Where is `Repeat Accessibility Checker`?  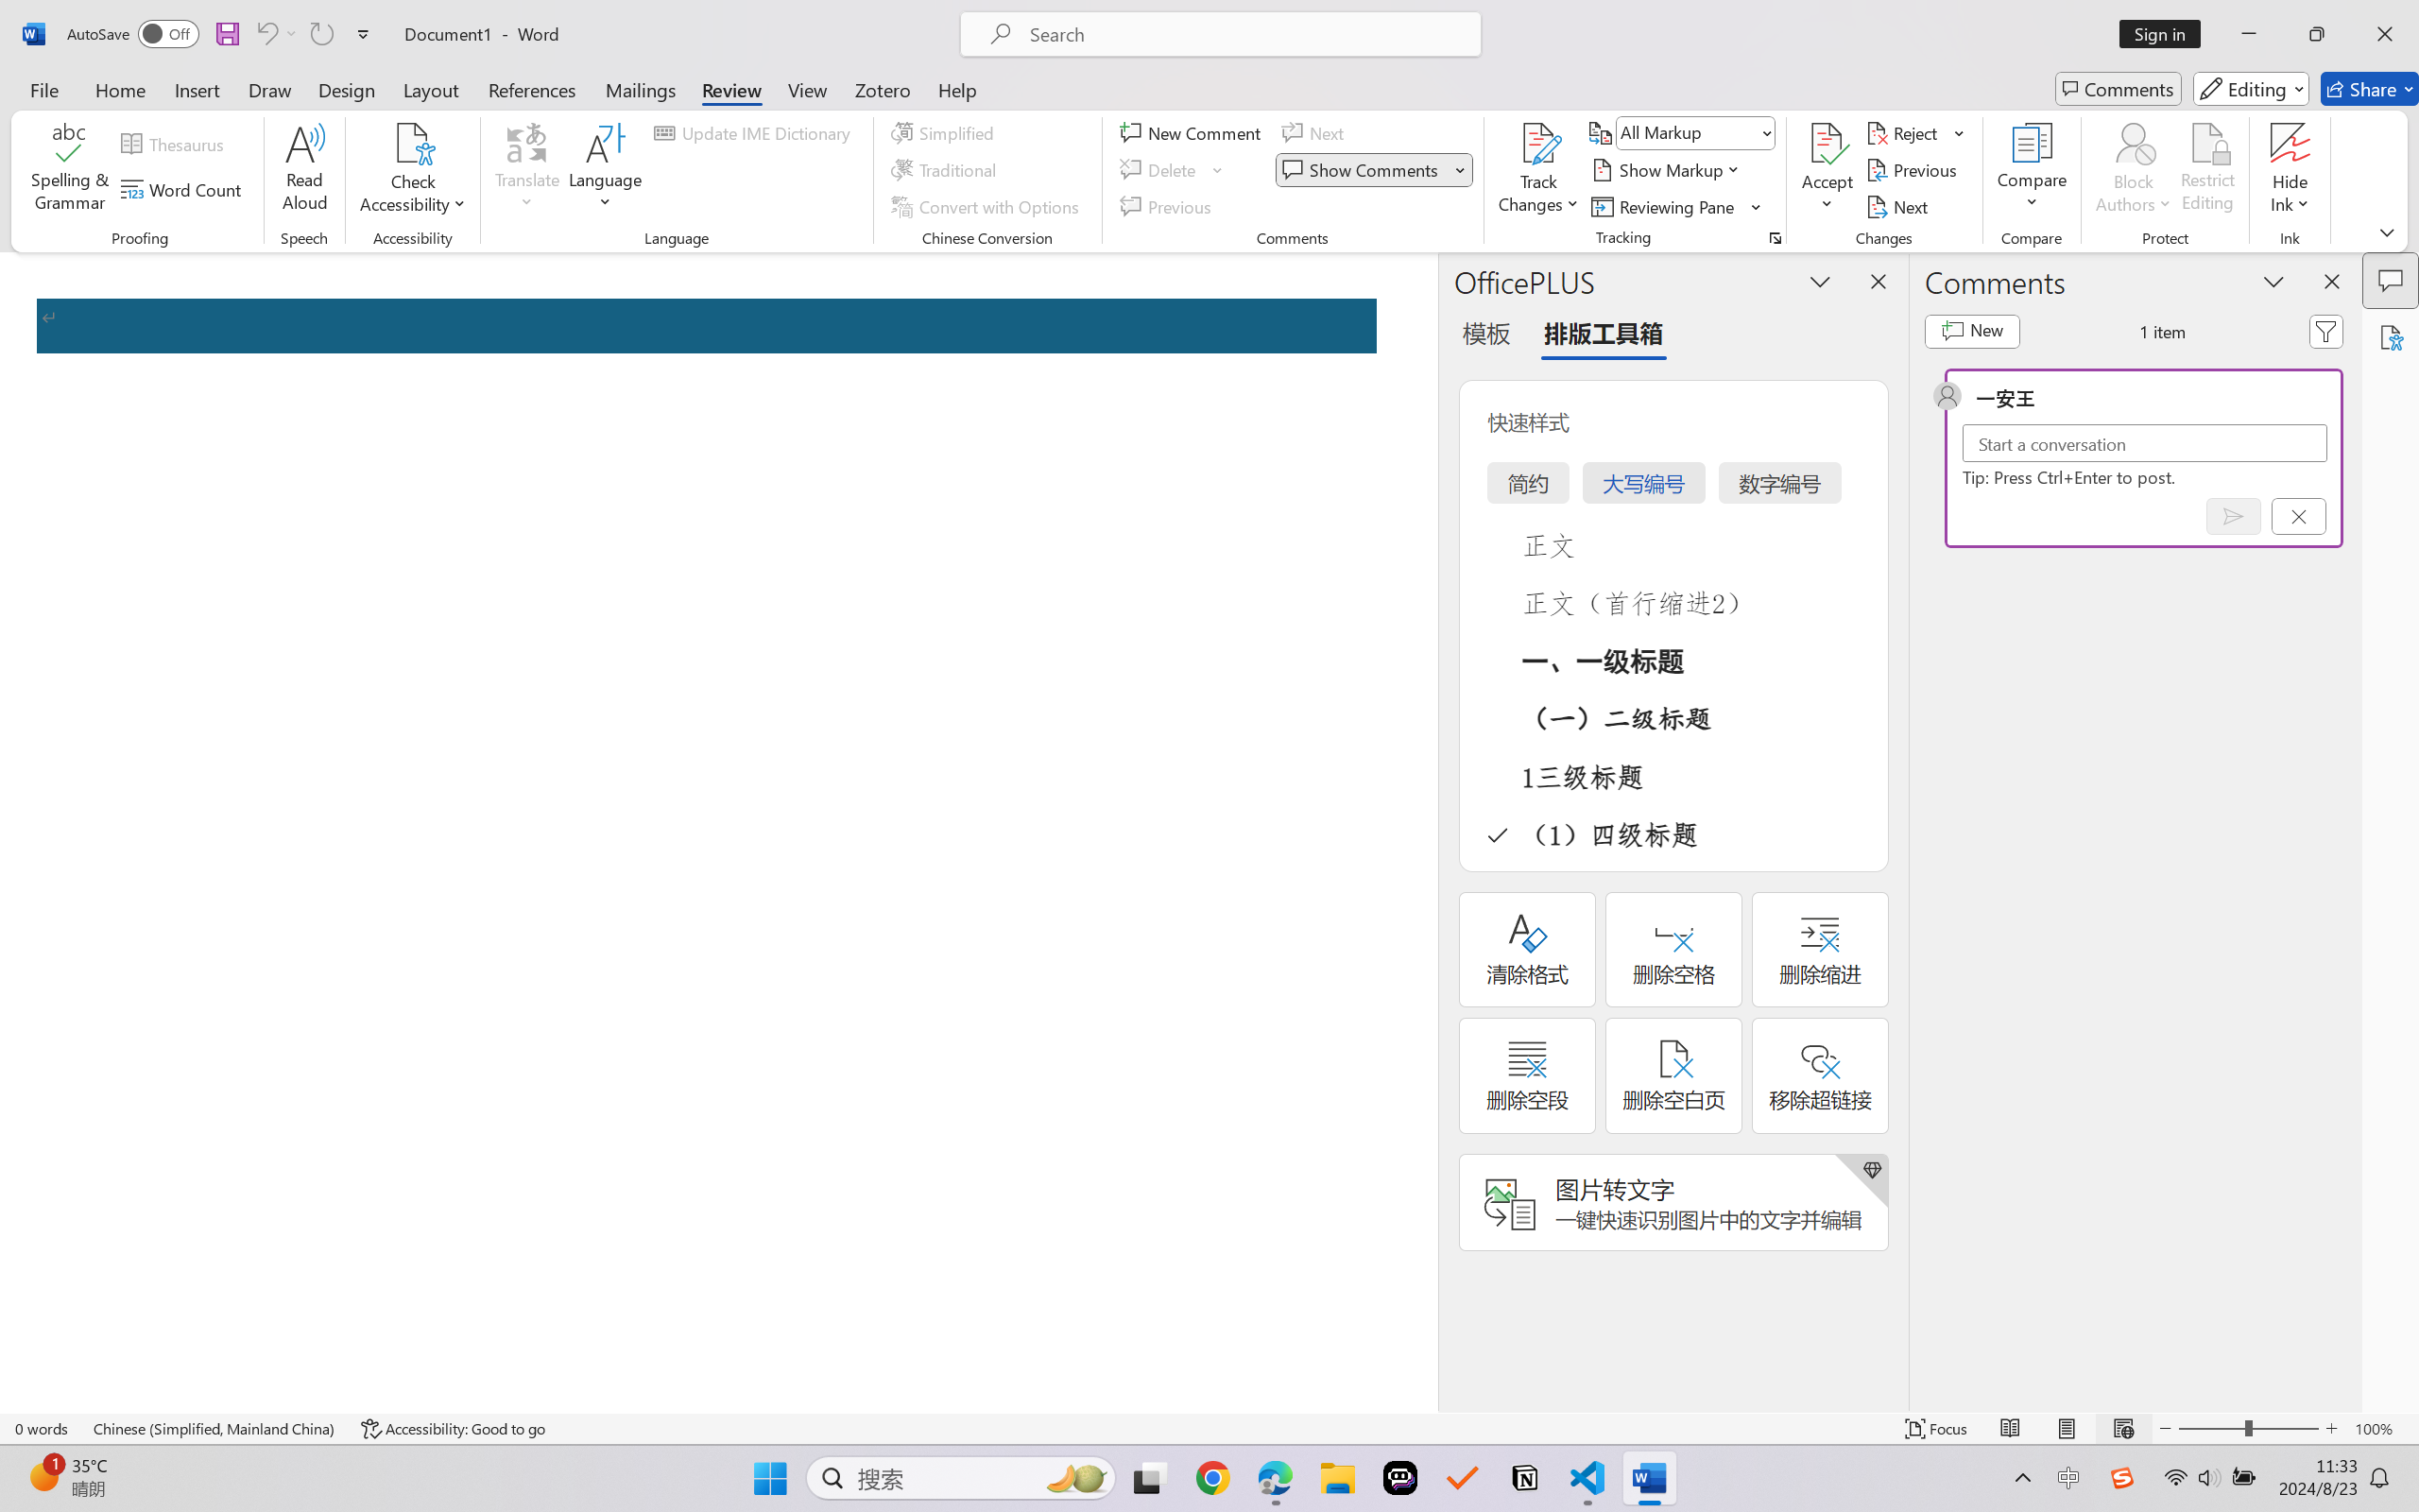 Repeat Accessibility Checker is located at coordinates (321, 34).